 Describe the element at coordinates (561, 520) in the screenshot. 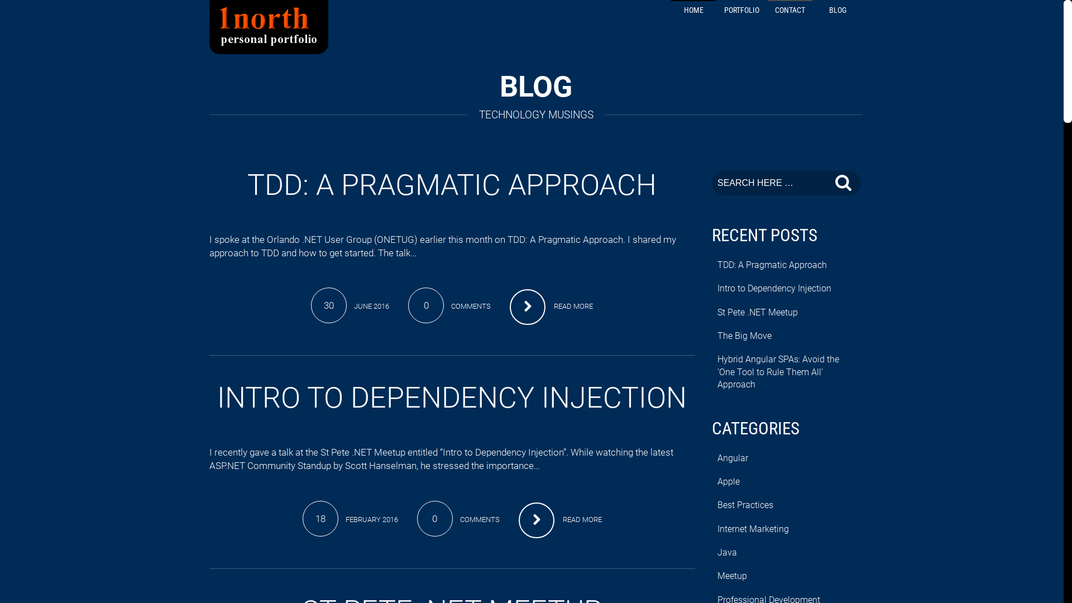

I see `READ MORE` at that location.